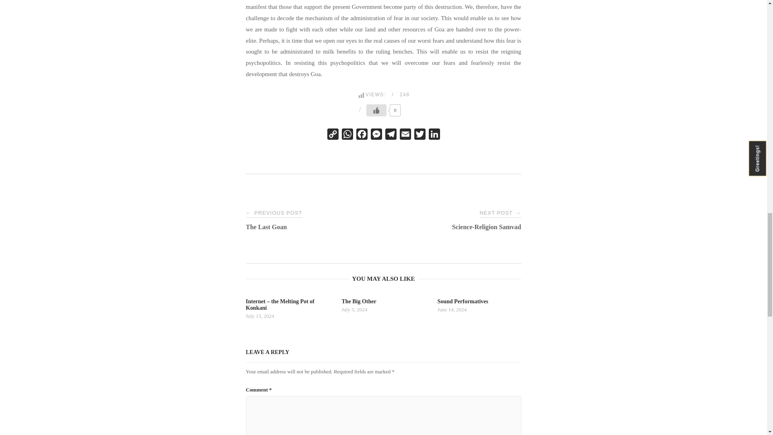  Describe the element at coordinates (347, 136) in the screenshot. I see `WhatsApp` at that location.